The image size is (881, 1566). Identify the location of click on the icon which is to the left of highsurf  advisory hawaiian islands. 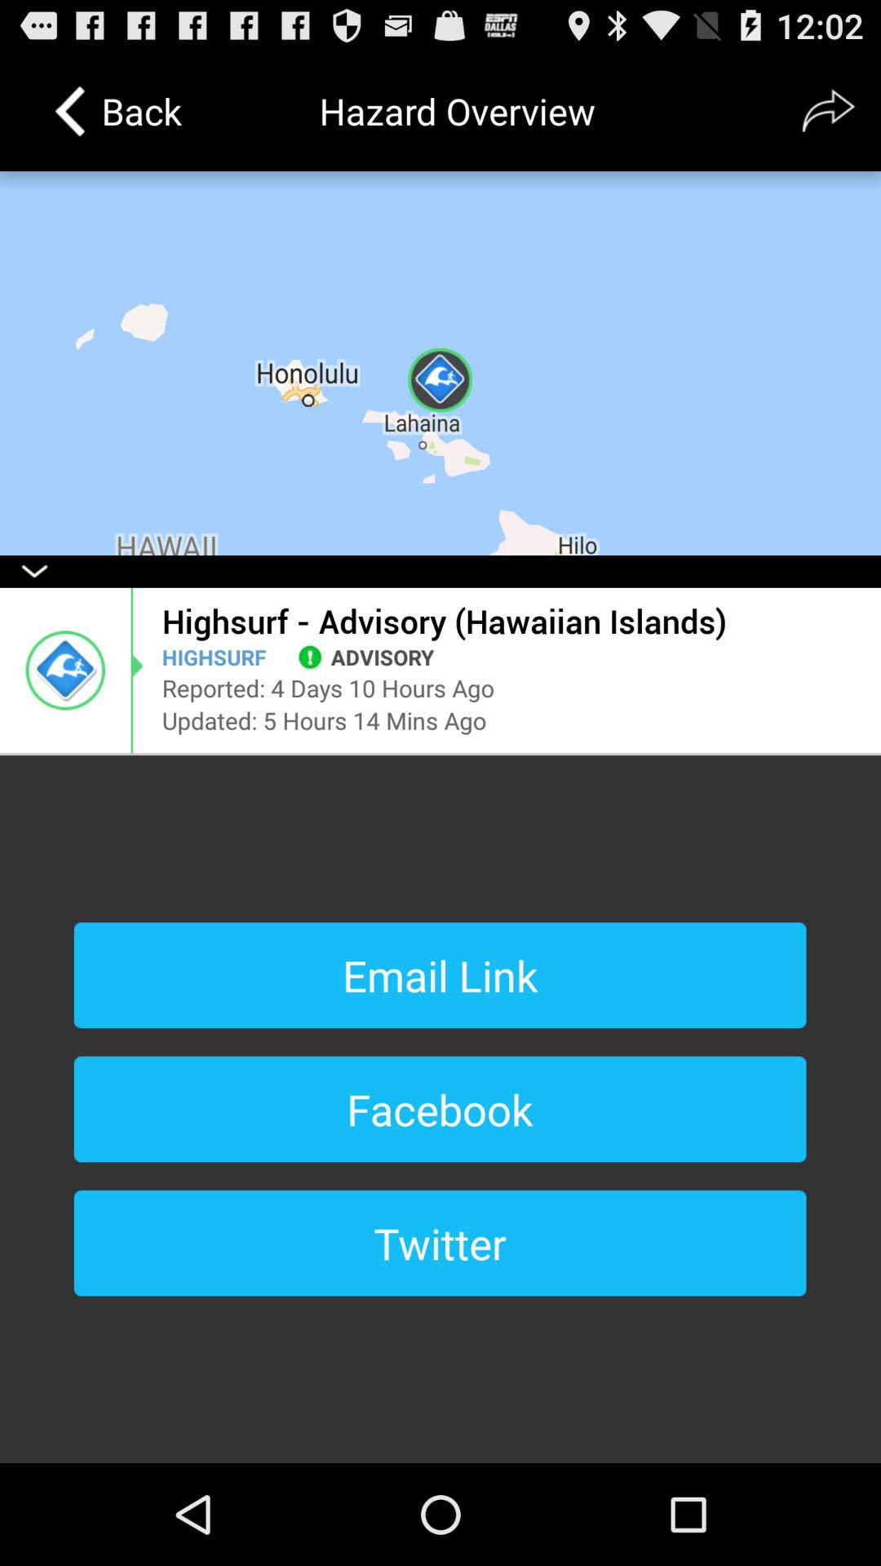
(65, 670).